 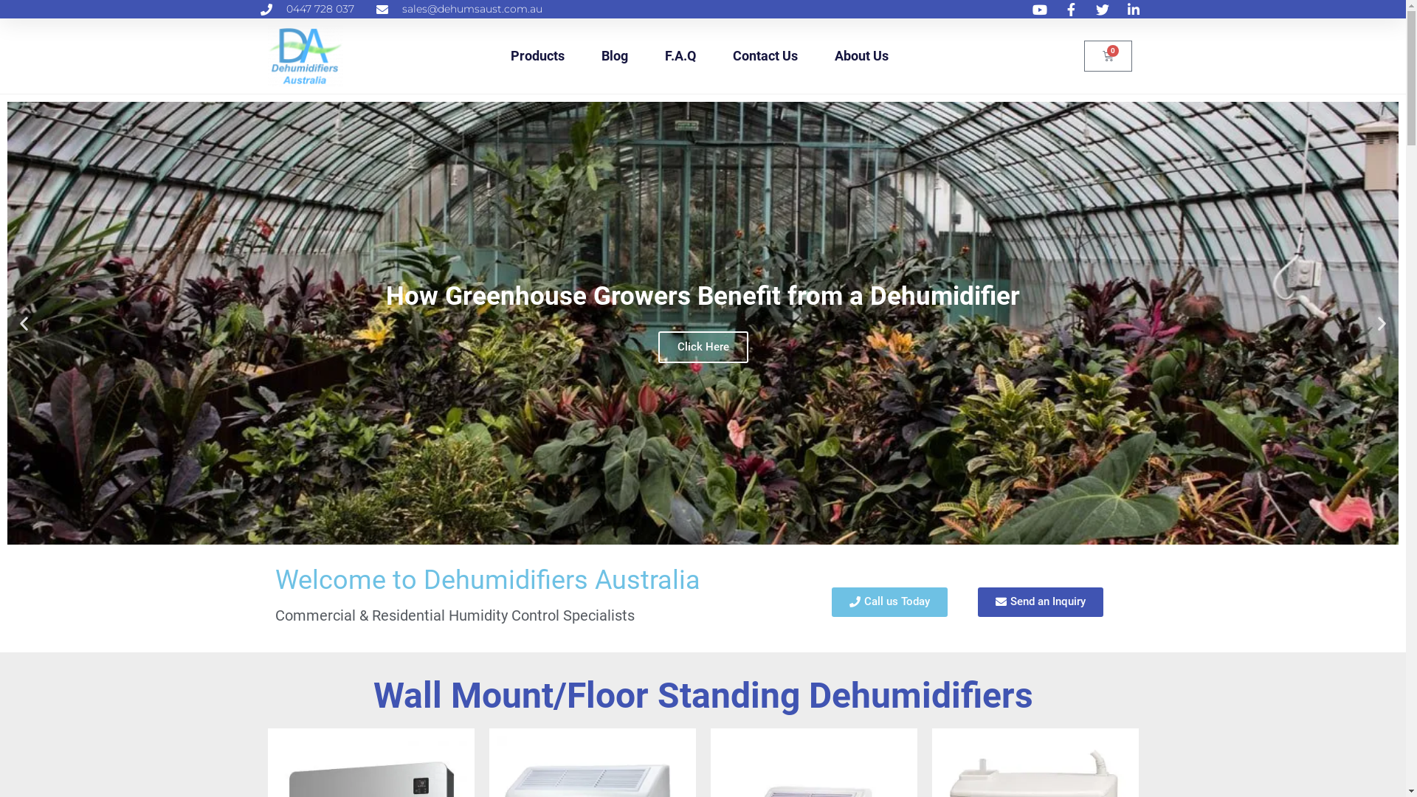 What do you see at coordinates (1041, 602) in the screenshot?
I see `Send an Inquiry` at bounding box center [1041, 602].